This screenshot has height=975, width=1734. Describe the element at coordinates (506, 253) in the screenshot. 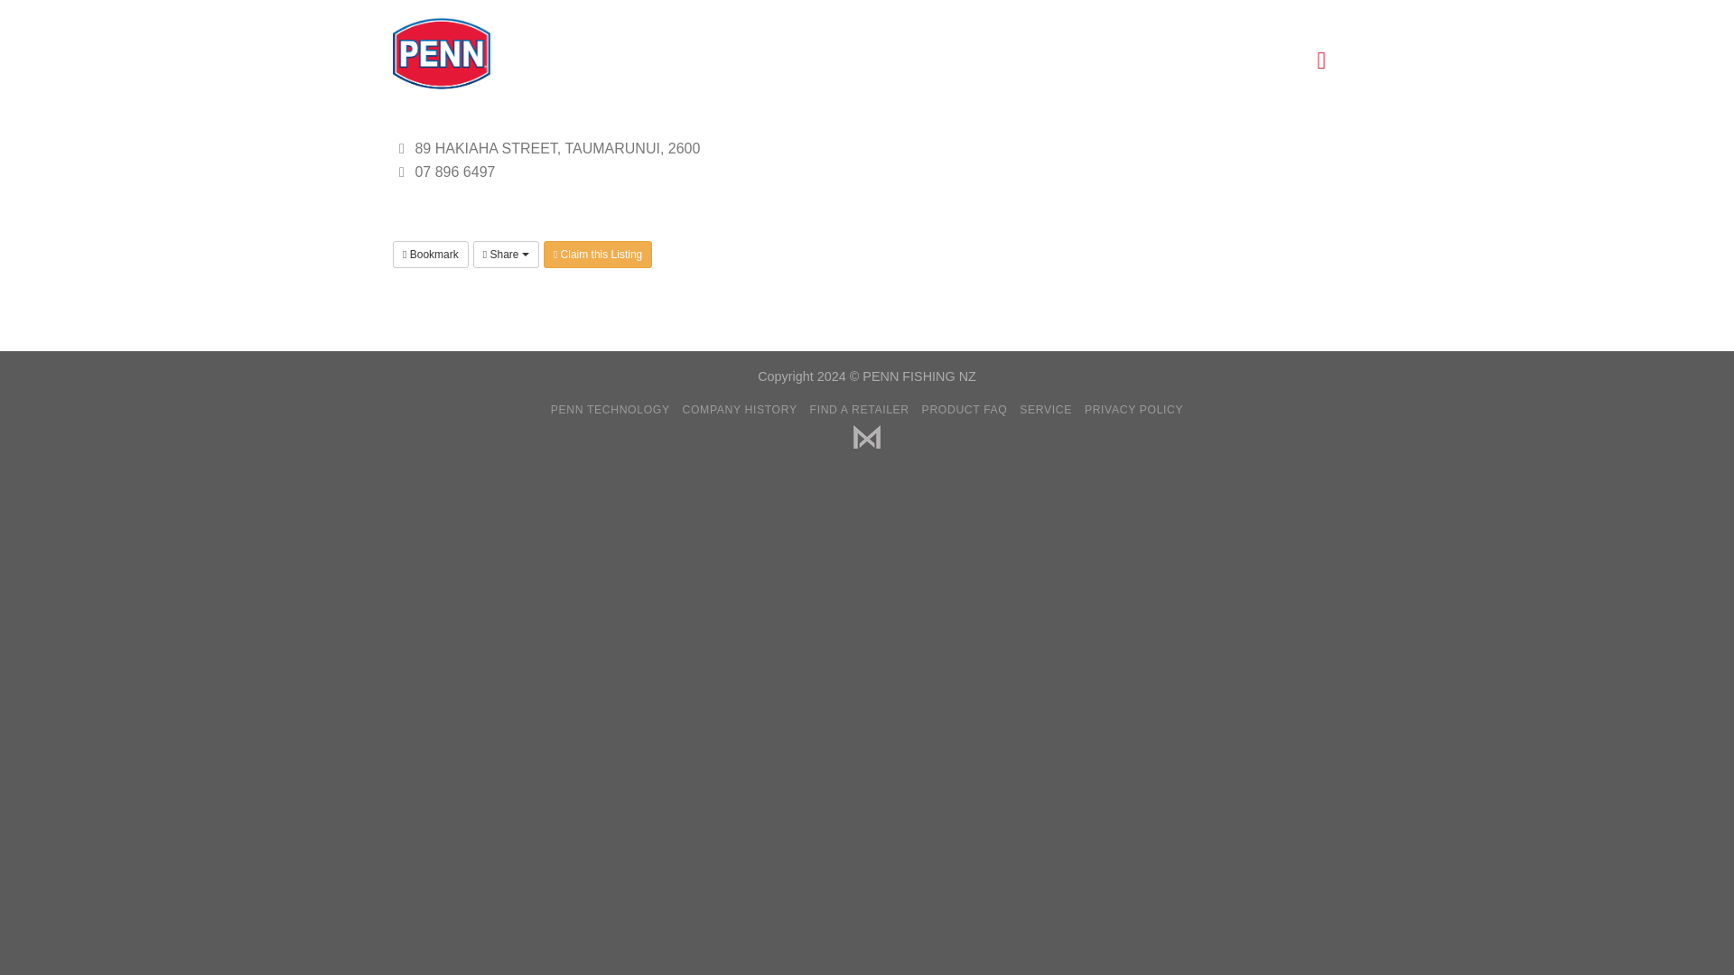

I see `Share` at that location.